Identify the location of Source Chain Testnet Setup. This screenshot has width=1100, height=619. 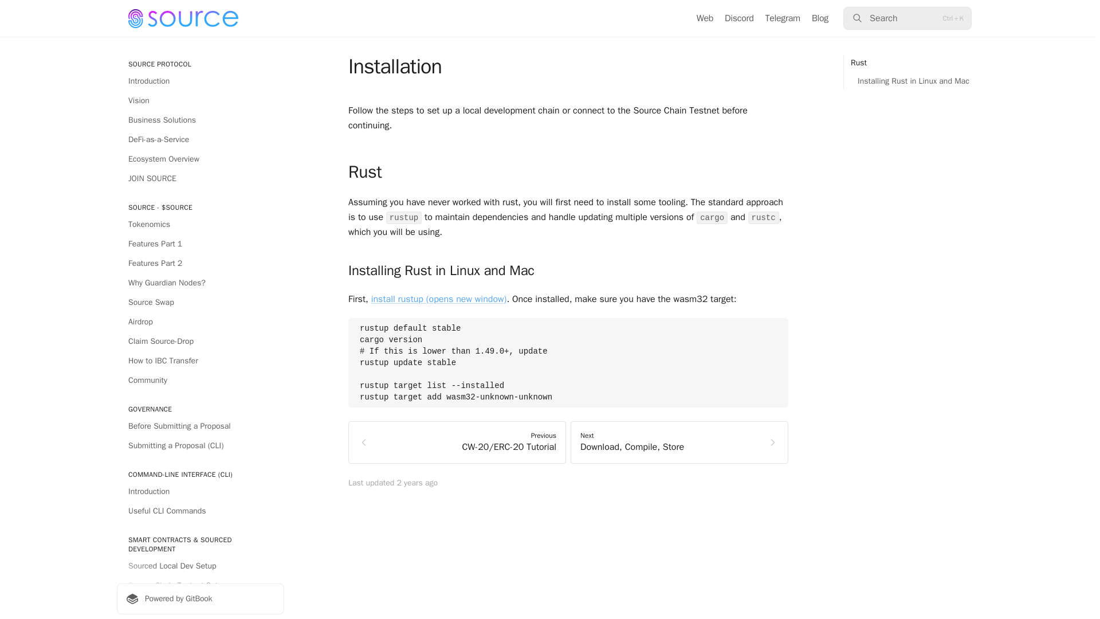
(200, 585).